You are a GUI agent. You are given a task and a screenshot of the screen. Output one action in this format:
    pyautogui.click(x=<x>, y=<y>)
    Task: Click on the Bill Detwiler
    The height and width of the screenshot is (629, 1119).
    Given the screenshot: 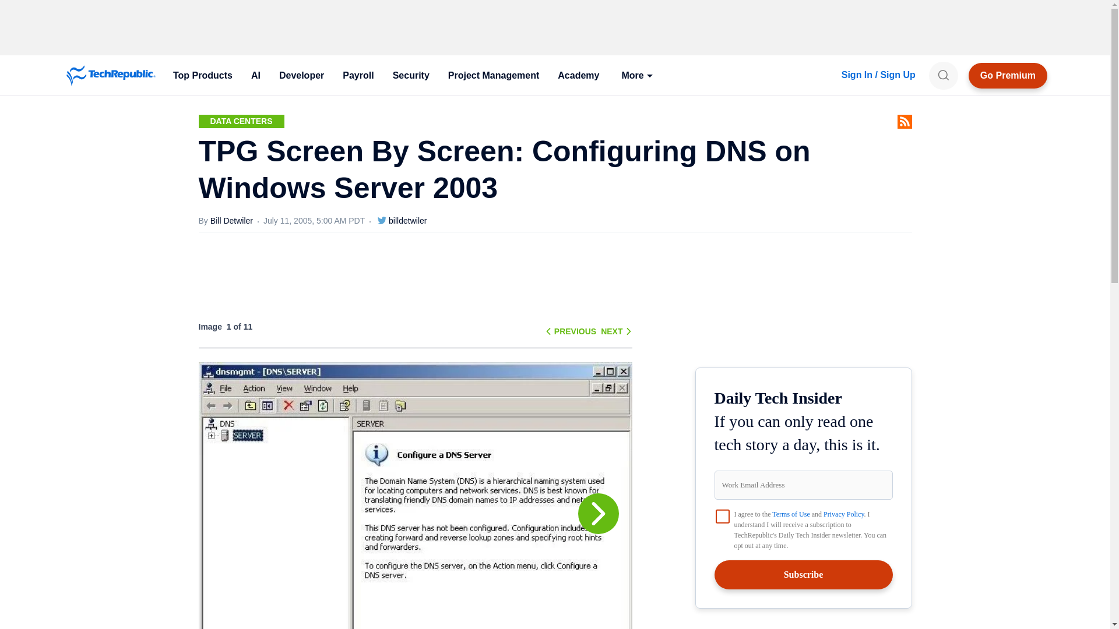 What is the action you would take?
    pyautogui.click(x=237, y=221)
    